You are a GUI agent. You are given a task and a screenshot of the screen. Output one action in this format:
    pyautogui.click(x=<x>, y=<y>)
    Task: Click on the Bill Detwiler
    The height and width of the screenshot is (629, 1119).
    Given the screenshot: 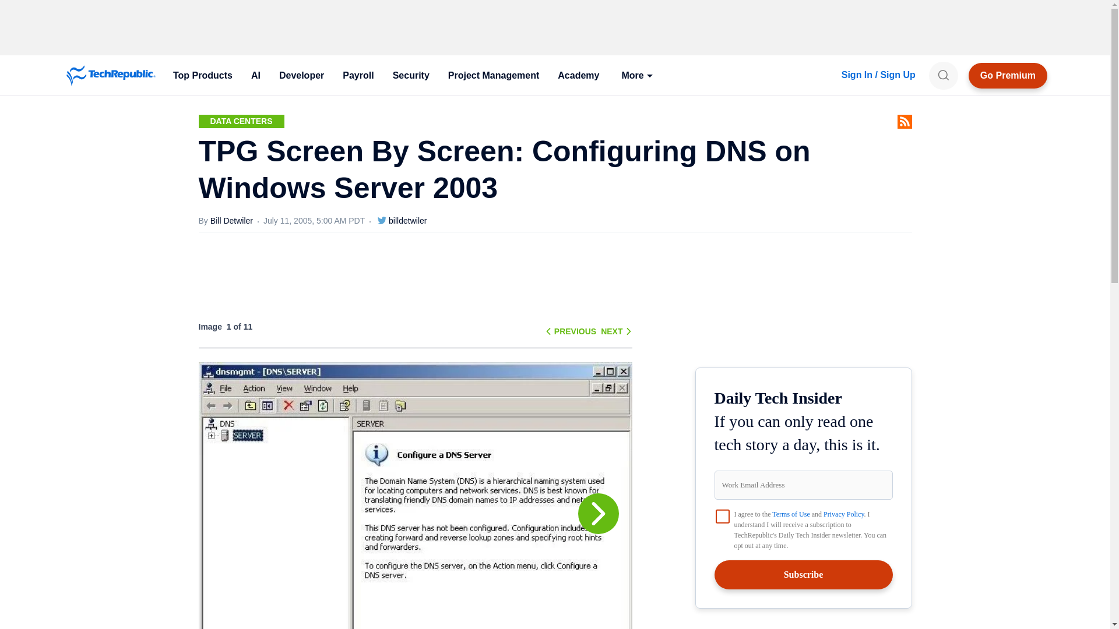 What is the action you would take?
    pyautogui.click(x=237, y=221)
    